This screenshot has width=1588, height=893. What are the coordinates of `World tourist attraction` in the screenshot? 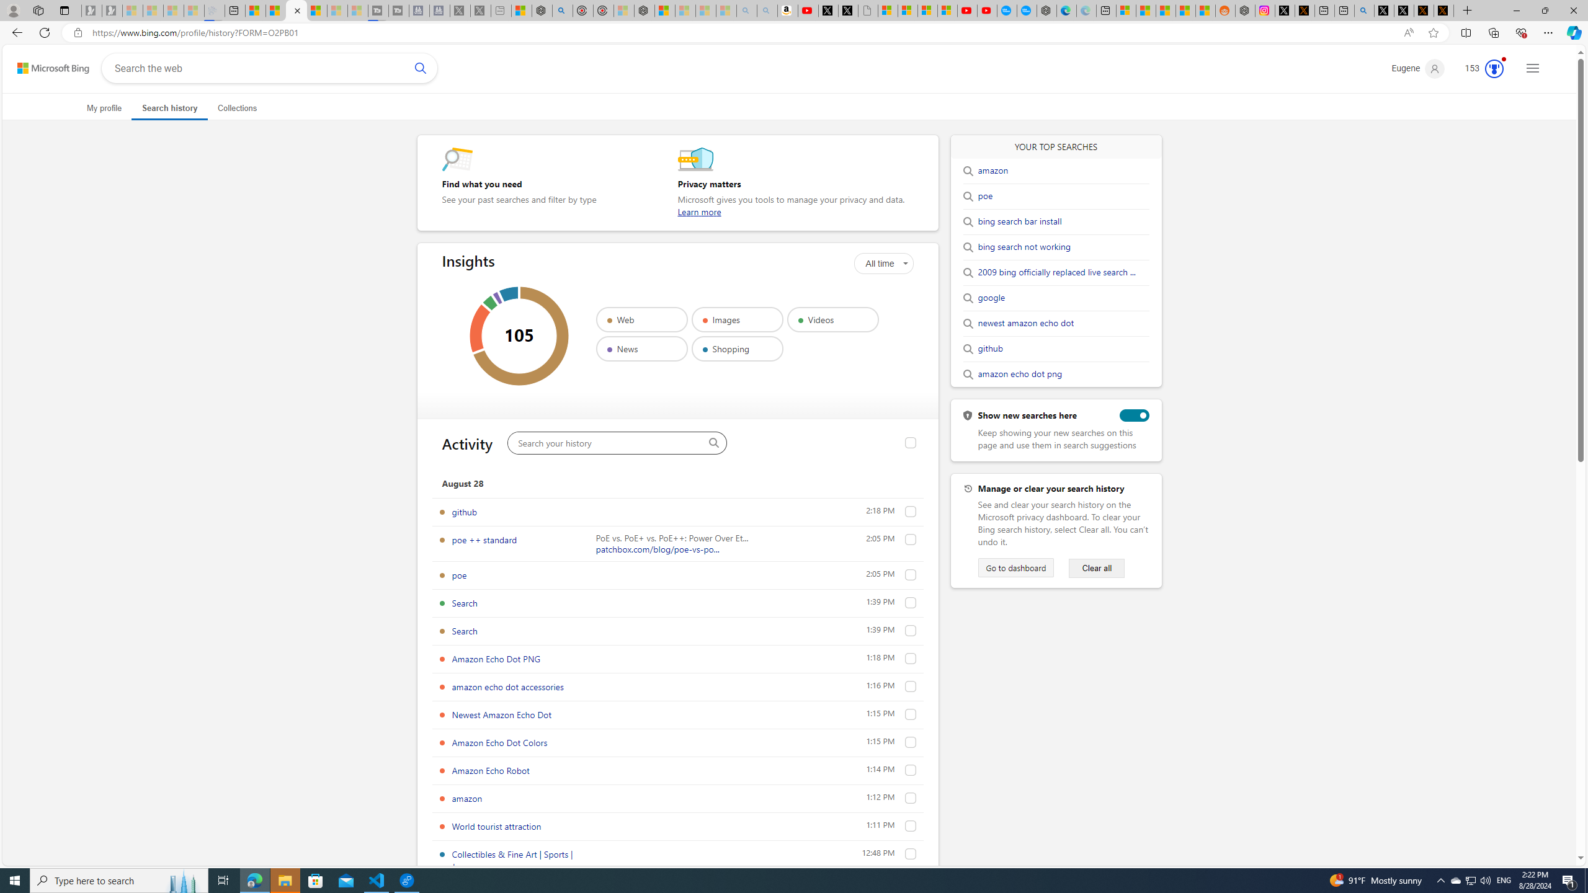 It's located at (911, 826).